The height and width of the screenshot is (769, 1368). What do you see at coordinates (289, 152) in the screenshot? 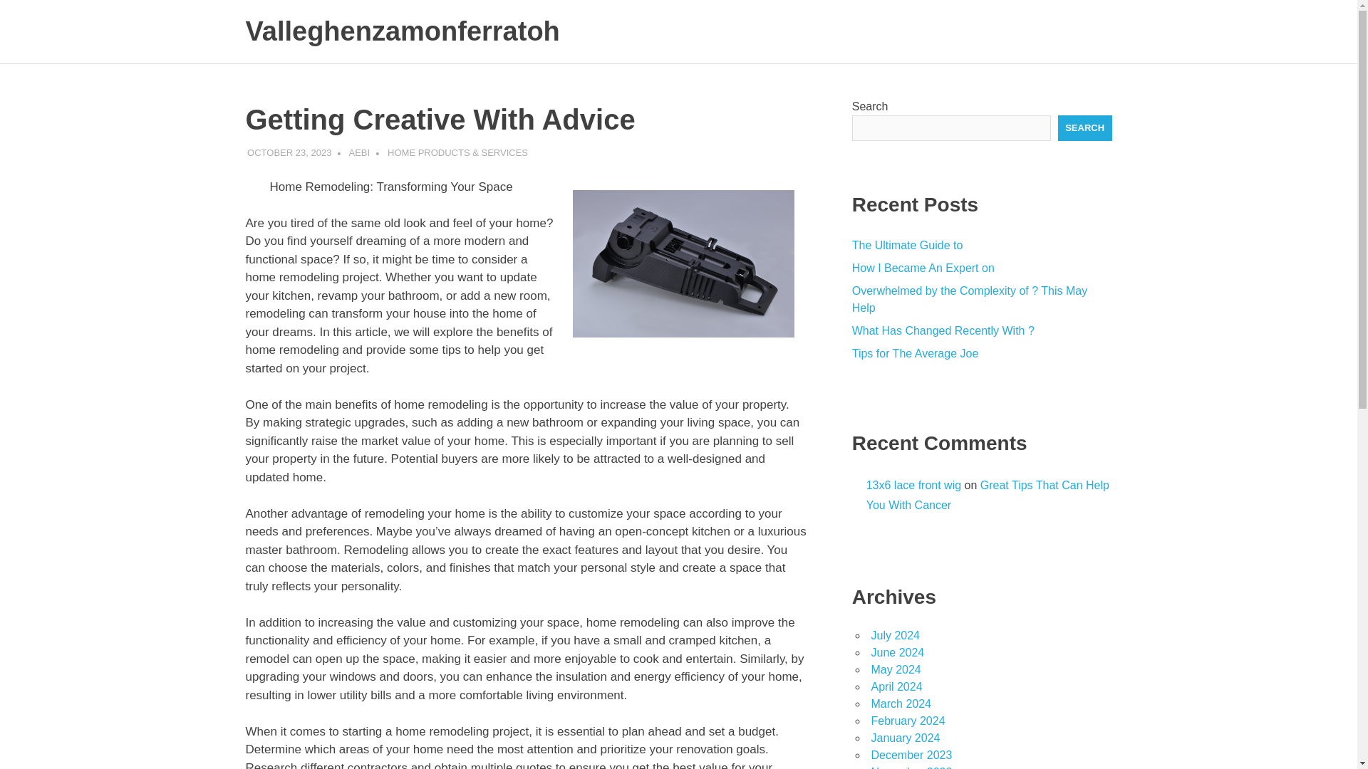
I see `OCTOBER 23, 2023` at bounding box center [289, 152].